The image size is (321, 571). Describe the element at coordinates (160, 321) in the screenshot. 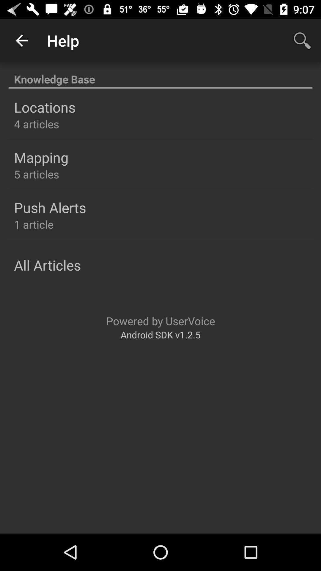

I see `tap the item above android sdk v1 item` at that location.